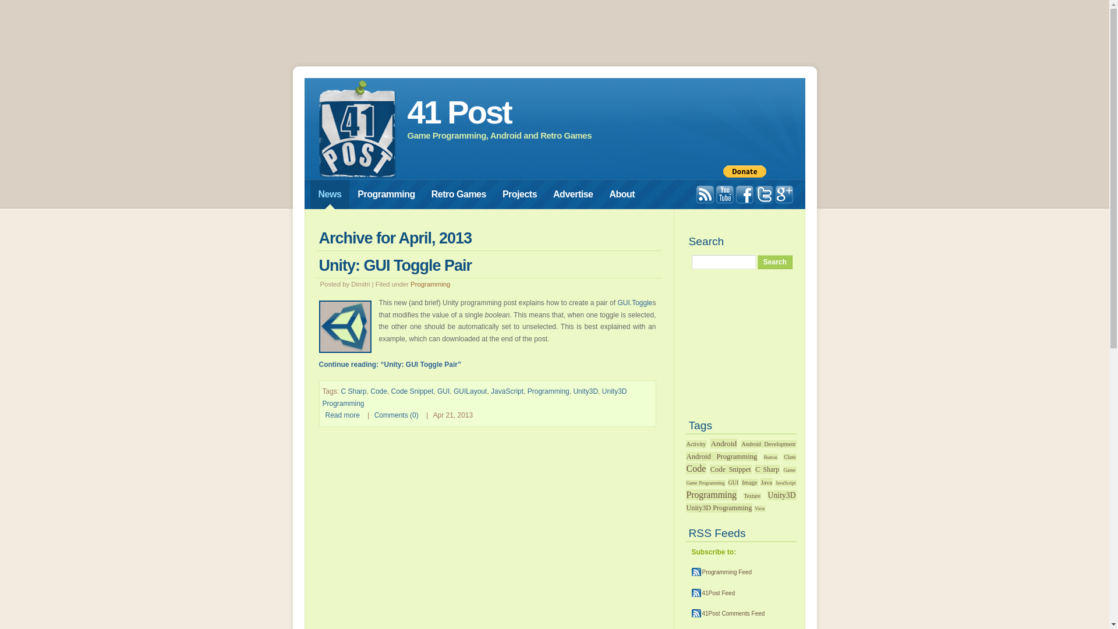  Describe the element at coordinates (412, 391) in the screenshot. I see `Code Snippet` at that location.